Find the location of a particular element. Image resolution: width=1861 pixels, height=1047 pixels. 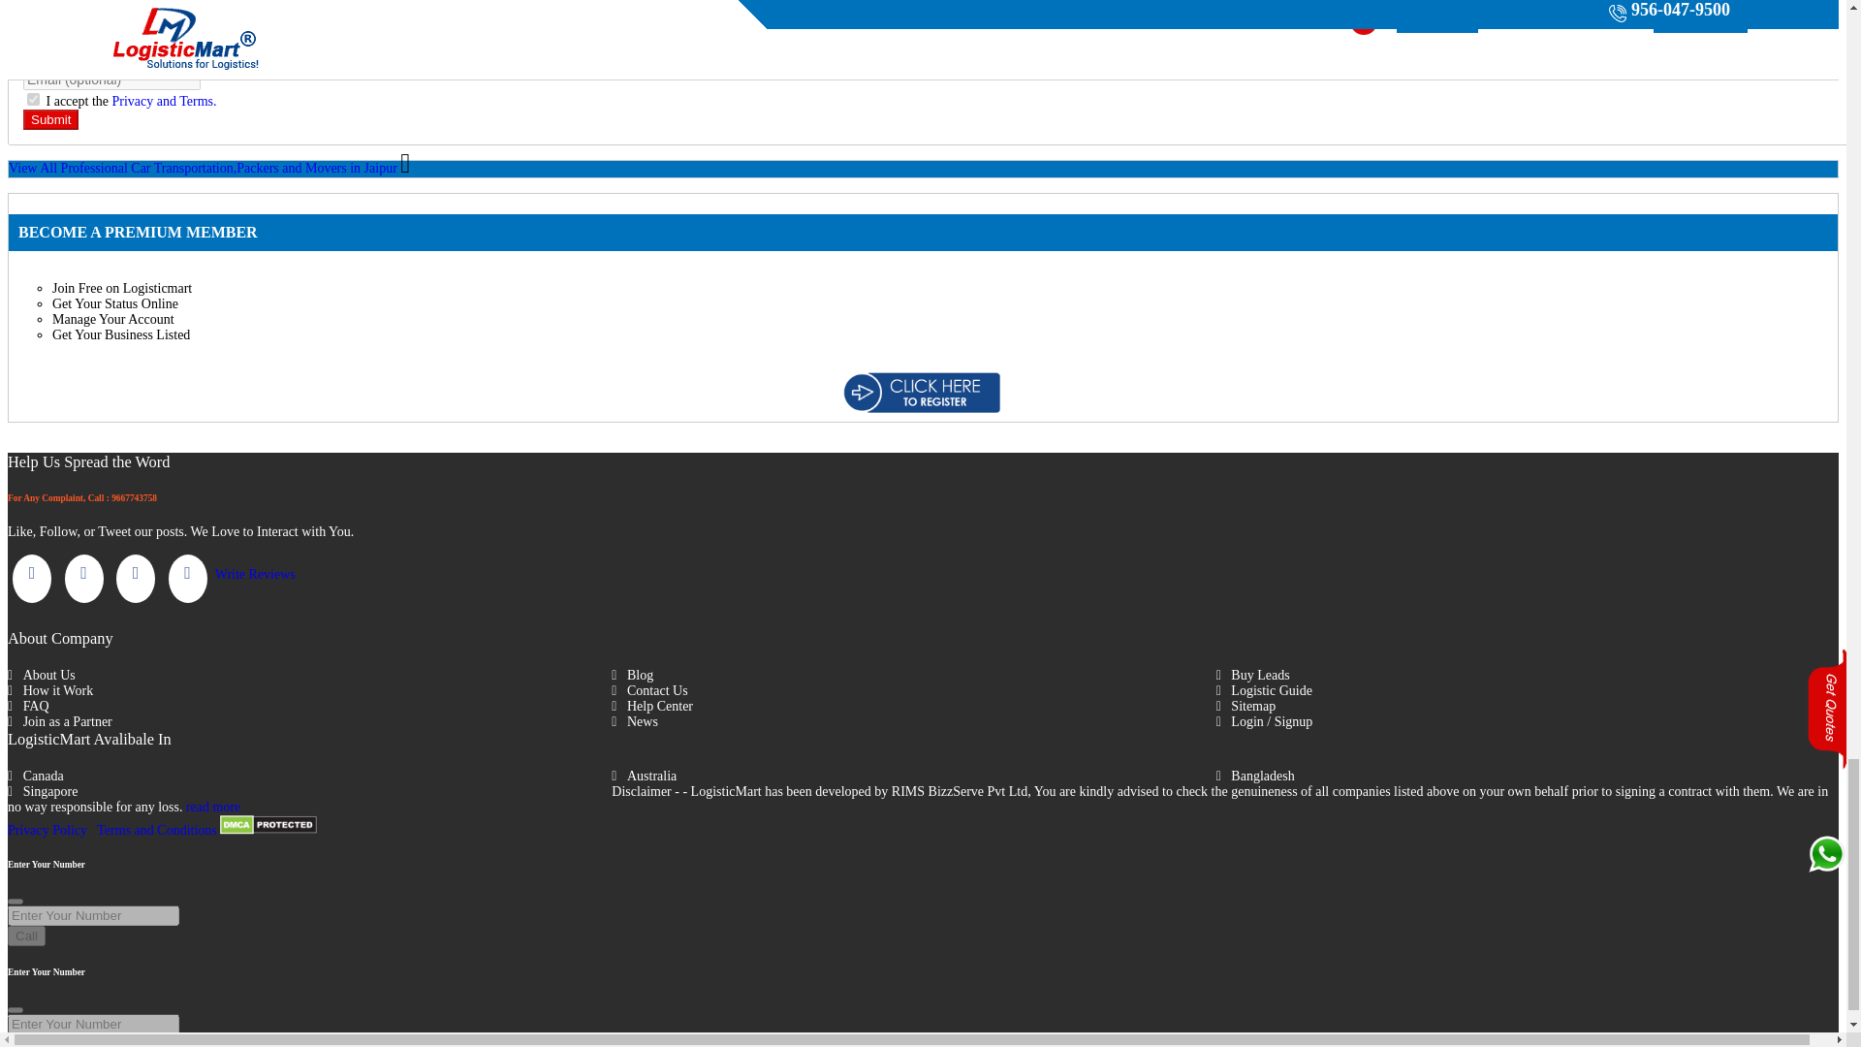

Contact Us is located at coordinates (913, 691).